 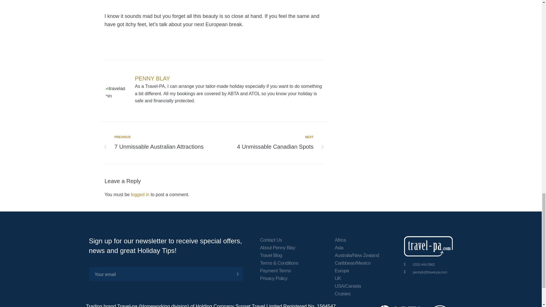 I want to click on logged in, so click(x=152, y=78).